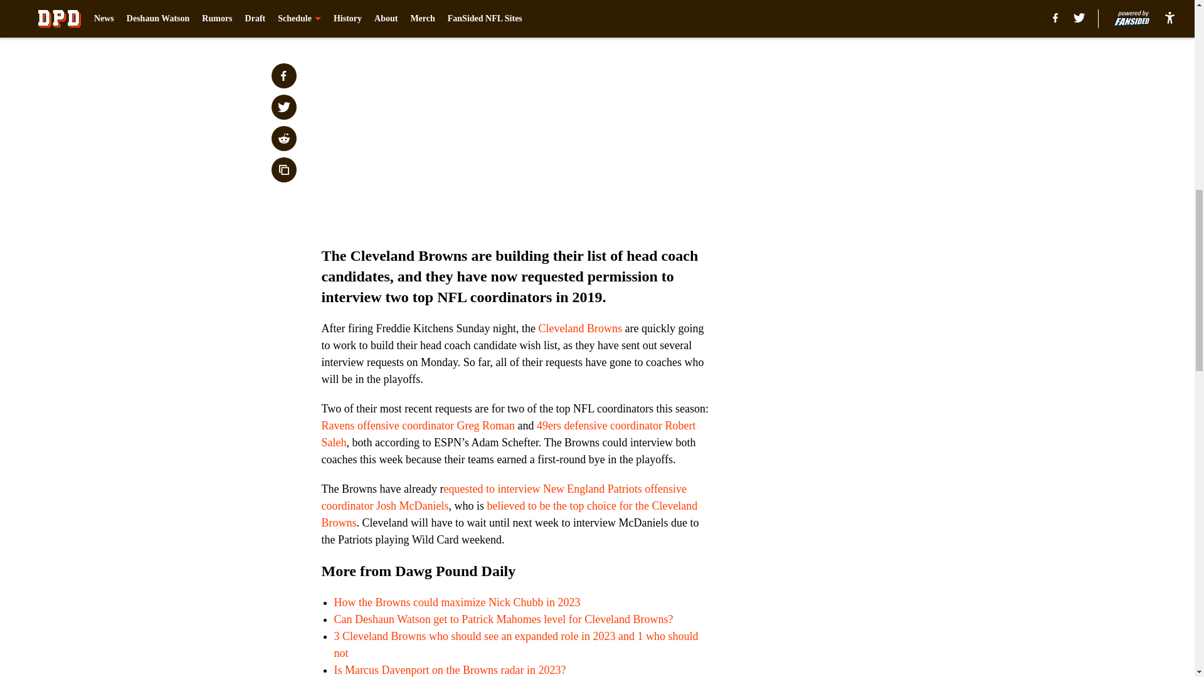  What do you see at coordinates (449, 669) in the screenshot?
I see `Is Marcus Davenport on the Browns radar in 2023?` at bounding box center [449, 669].